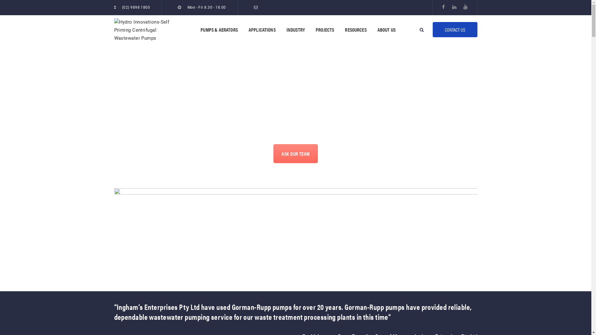  Describe the element at coordinates (219, 30) in the screenshot. I see `PUMPS & AERATORS` at that location.